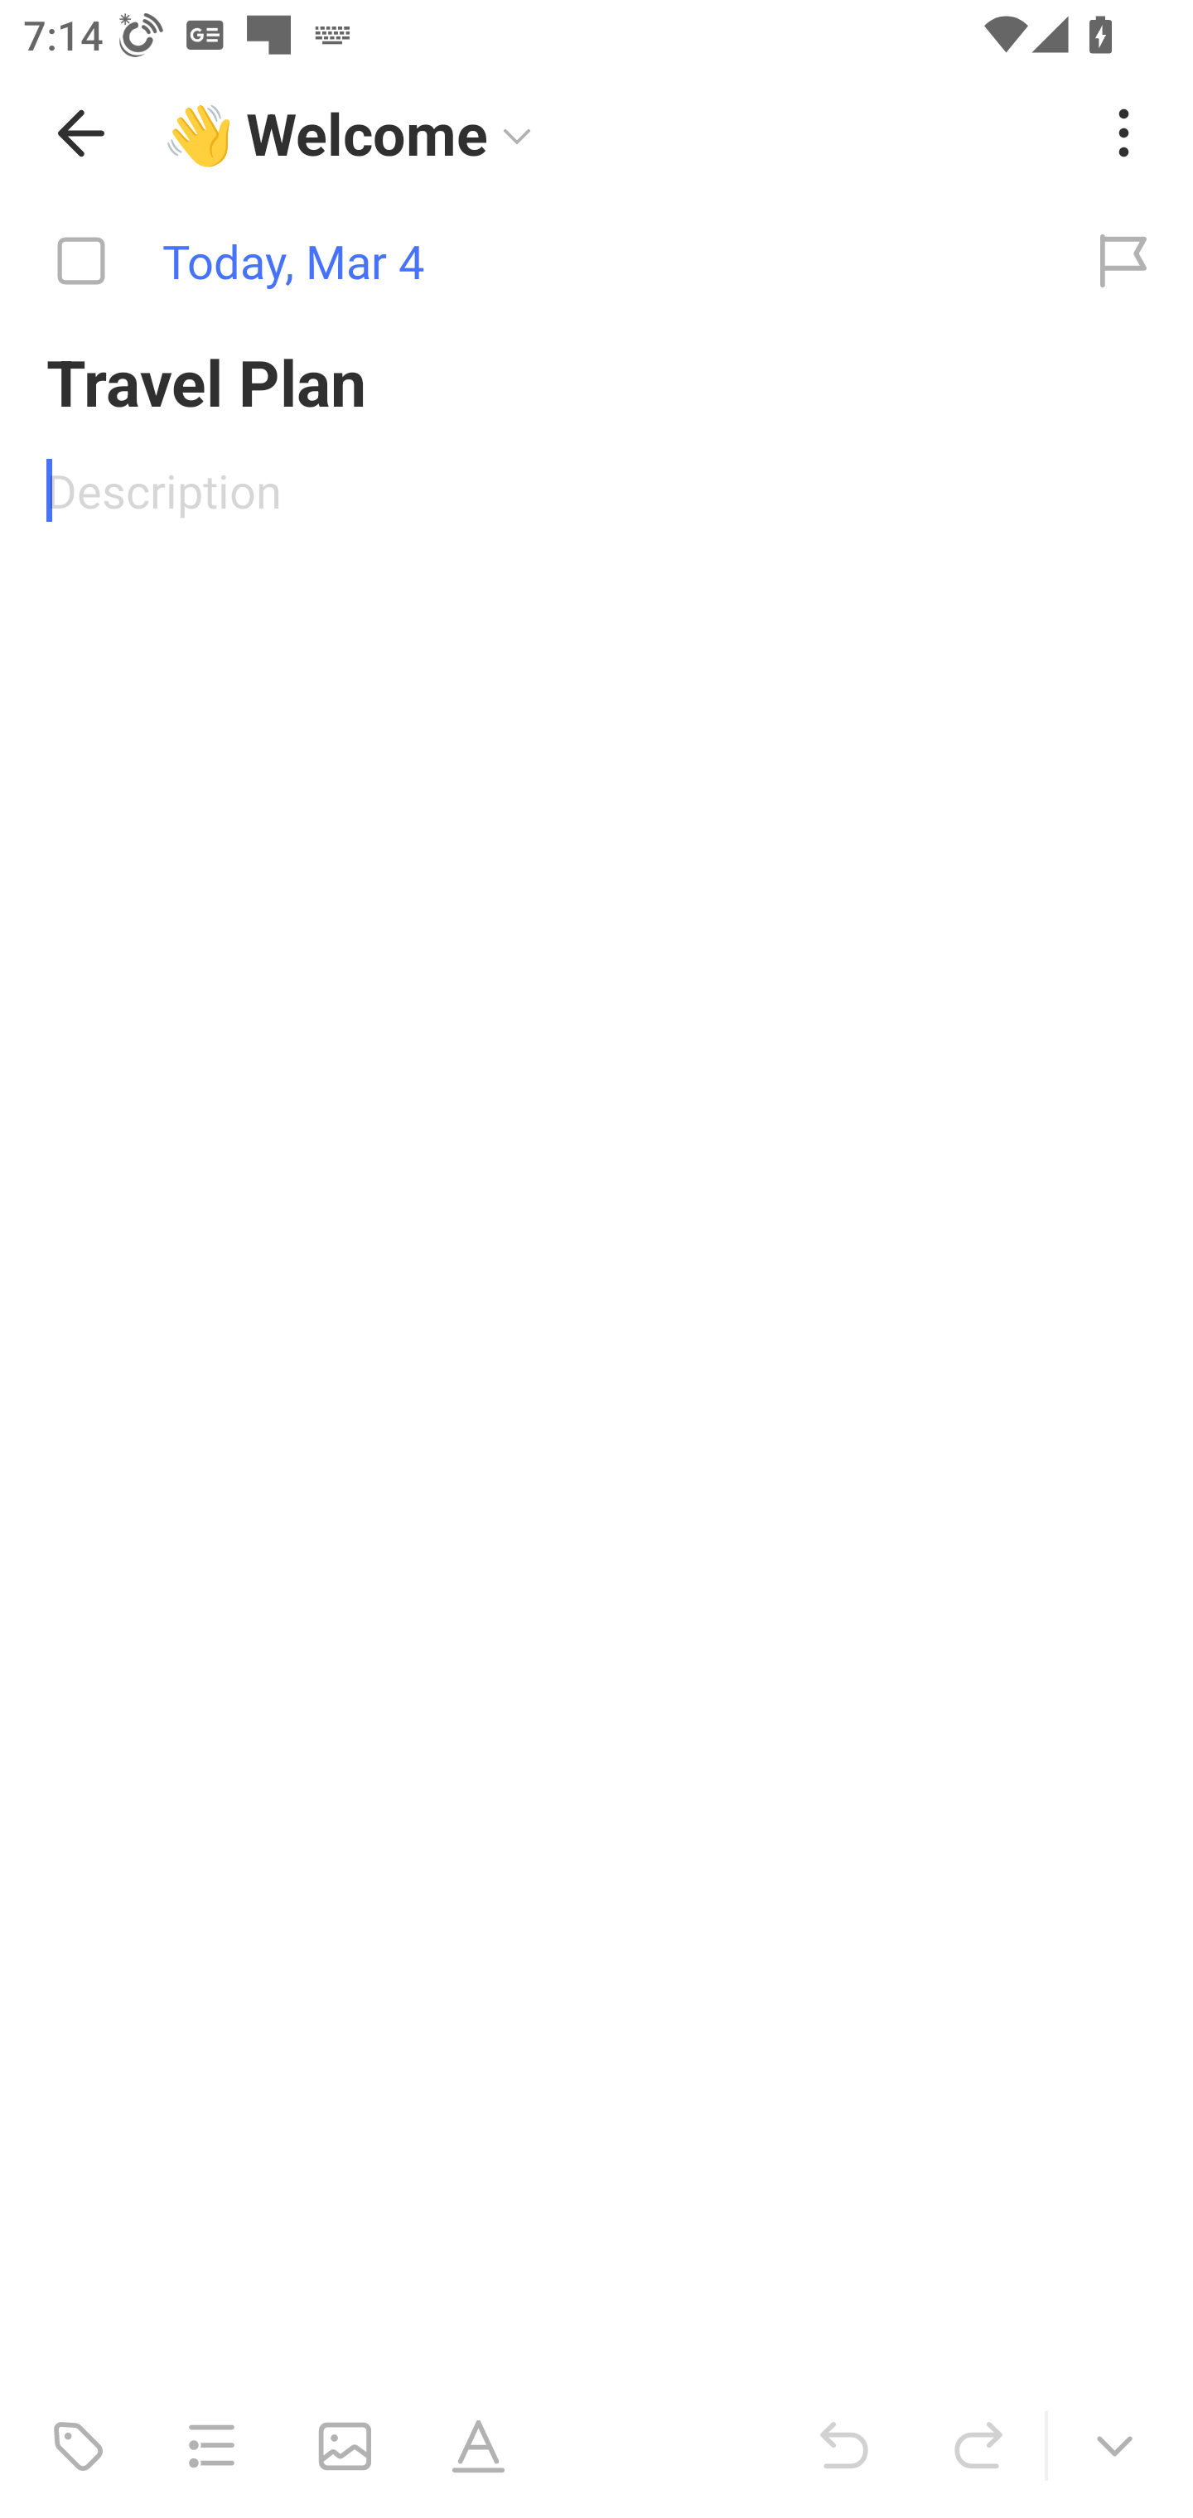 The width and height of the screenshot is (1193, 2518). What do you see at coordinates (616, 133) in the screenshot?
I see `👋 Welcome` at bounding box center [616, 133].